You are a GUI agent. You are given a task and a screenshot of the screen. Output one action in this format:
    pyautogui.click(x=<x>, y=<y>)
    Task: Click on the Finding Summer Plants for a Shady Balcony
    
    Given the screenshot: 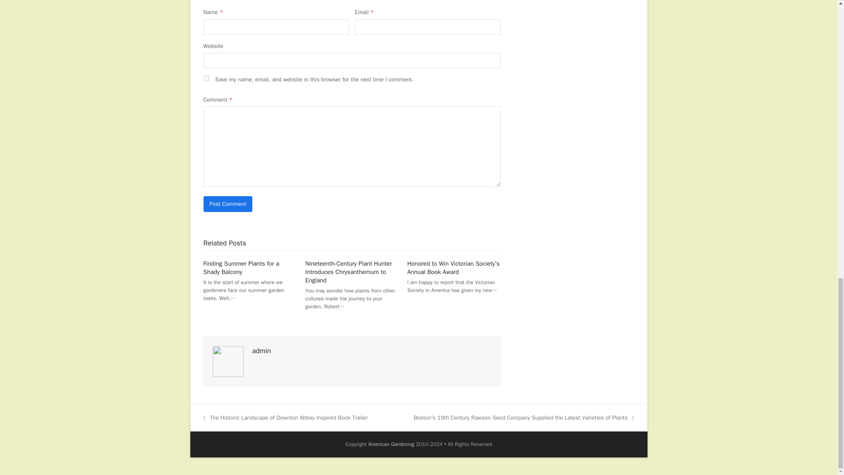 What is the action you would take?
    pyautogui.click(x=241, y=267)
    